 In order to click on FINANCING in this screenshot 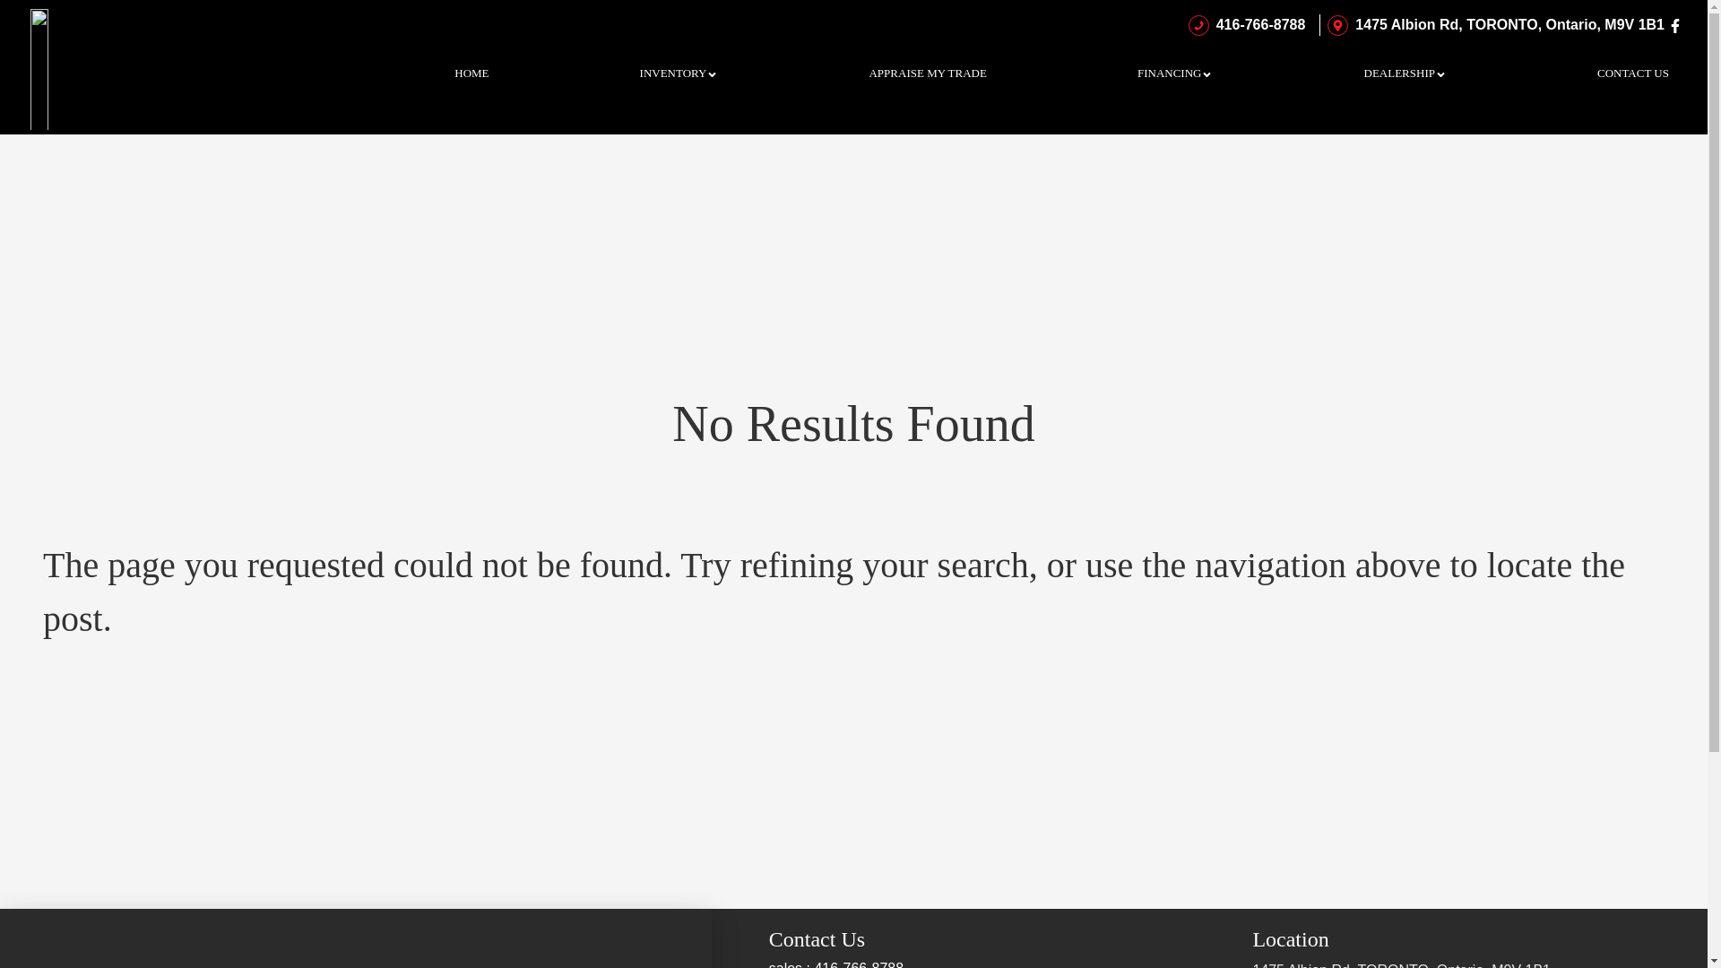, I will do `click(1176, 73)`.